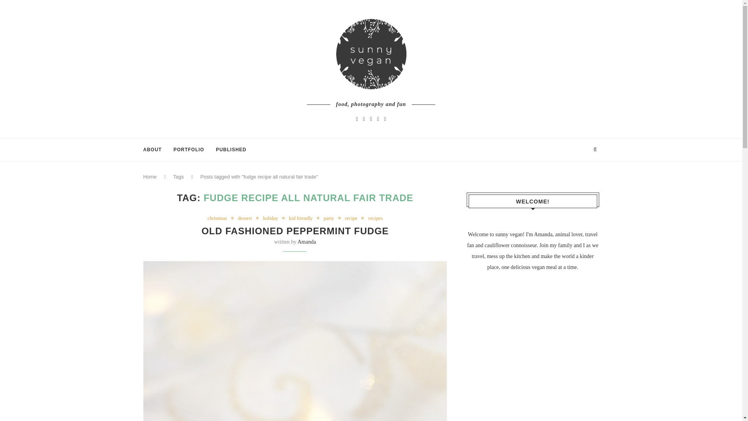 The width and height of the screenshot is (748, 421). Describe the element at coordinates (189, 150) in the screenshot. I see `PORTFOLIO` at that location.